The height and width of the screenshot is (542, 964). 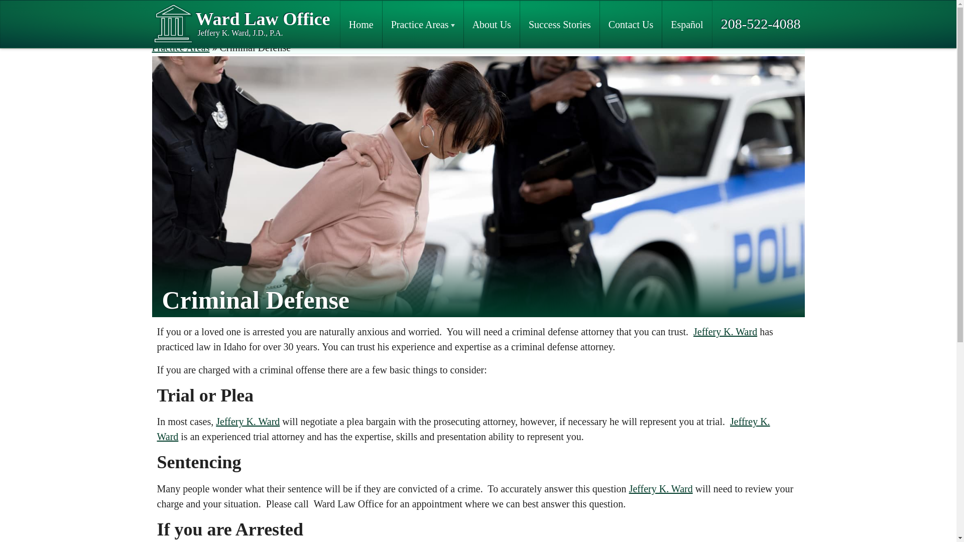 I want to click on Immigration, so click(x=463, y=429).